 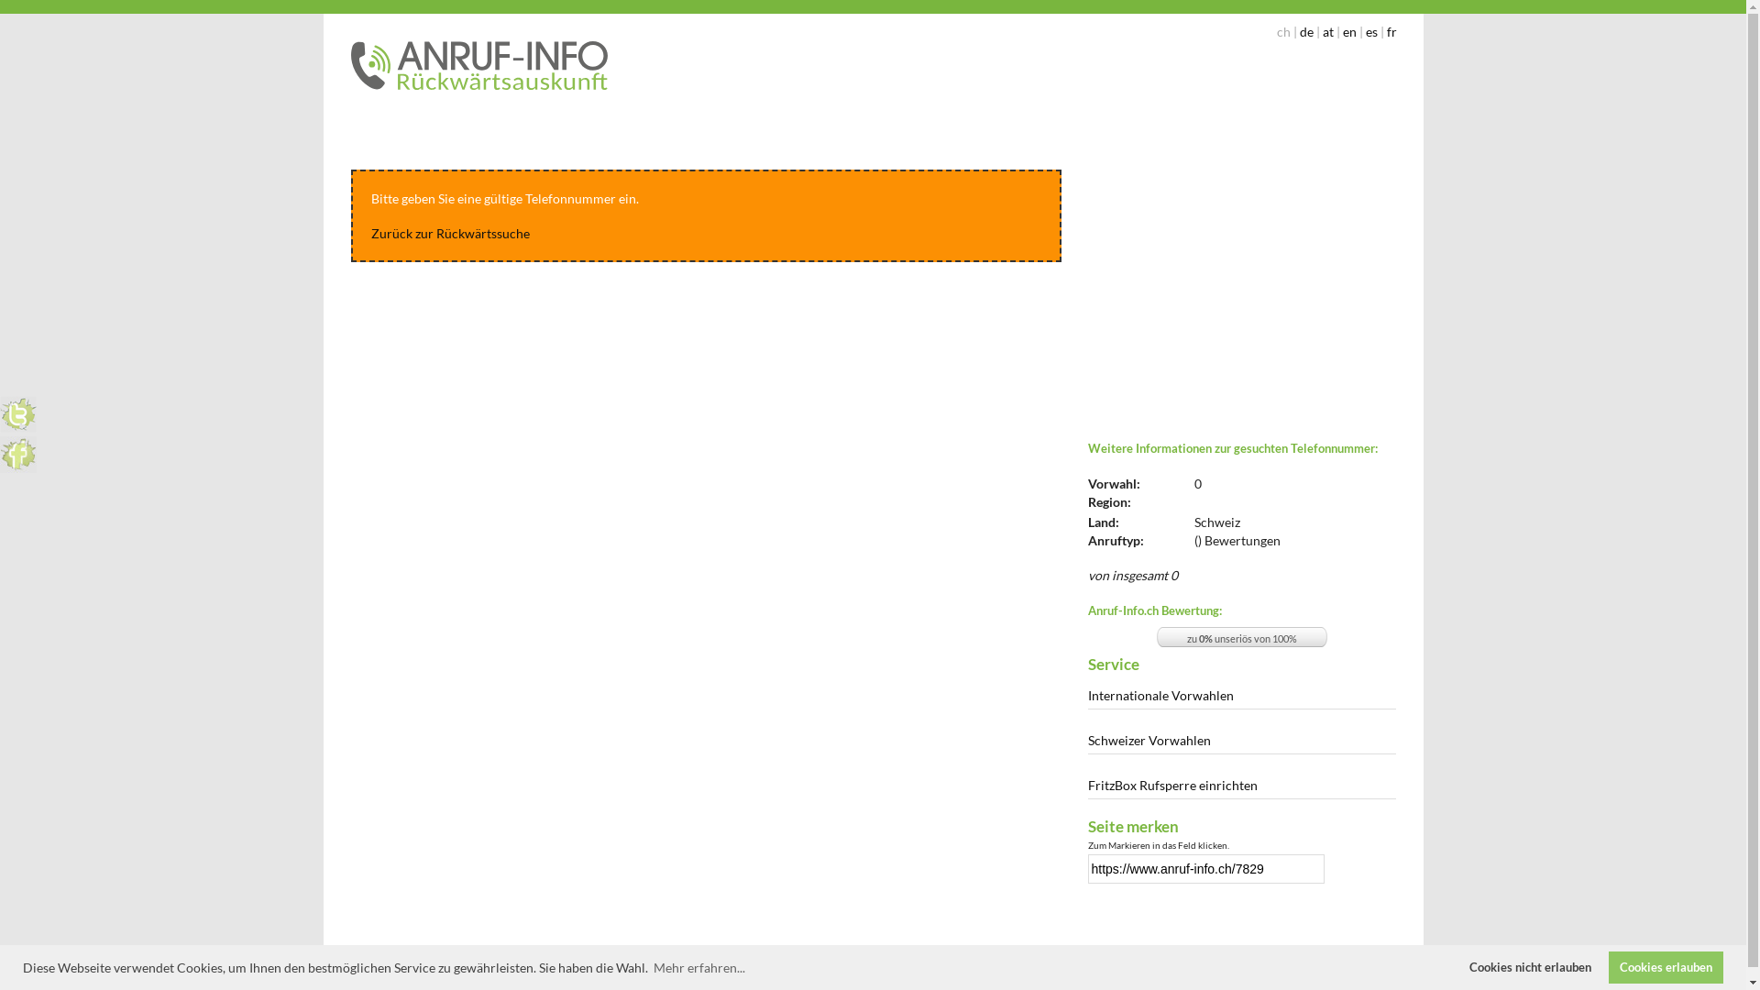 I want to click on de, so click(x=1307, y=31).